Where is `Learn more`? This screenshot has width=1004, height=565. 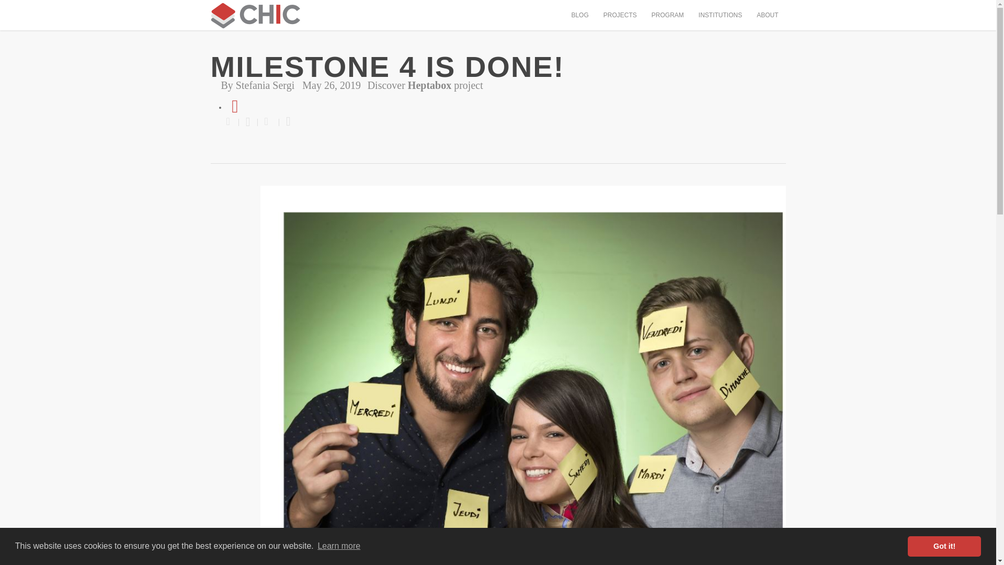
Learn more is located at coordinates (339, 546).